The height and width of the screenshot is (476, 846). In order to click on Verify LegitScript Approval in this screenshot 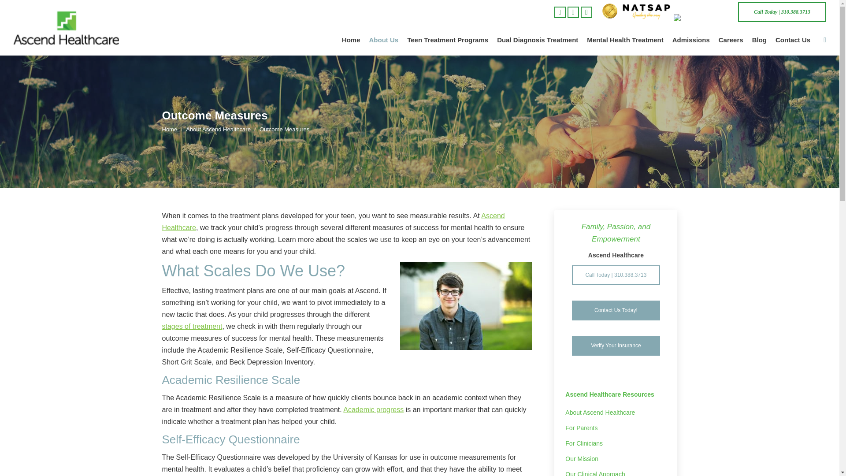, I will do `click(701, 18)`.